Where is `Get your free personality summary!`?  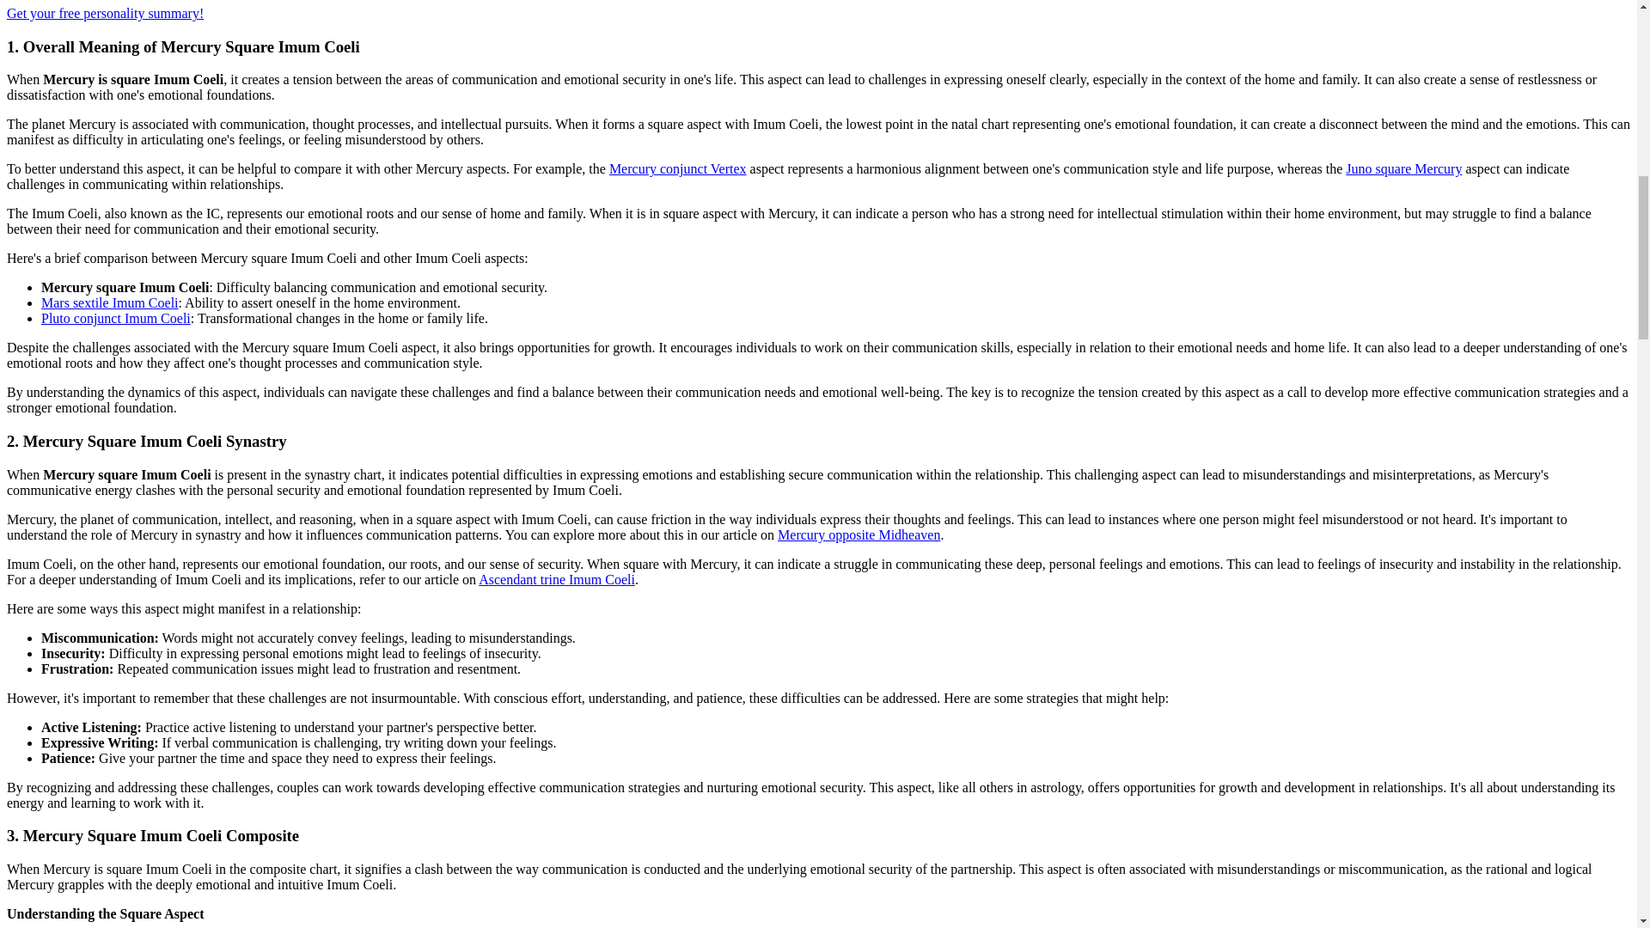 Get your free personality summary! is located at coordinates (105, 12).